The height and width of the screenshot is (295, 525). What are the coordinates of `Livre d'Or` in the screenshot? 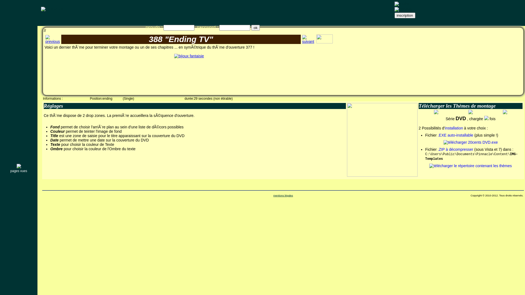 It's located at (19, 137).